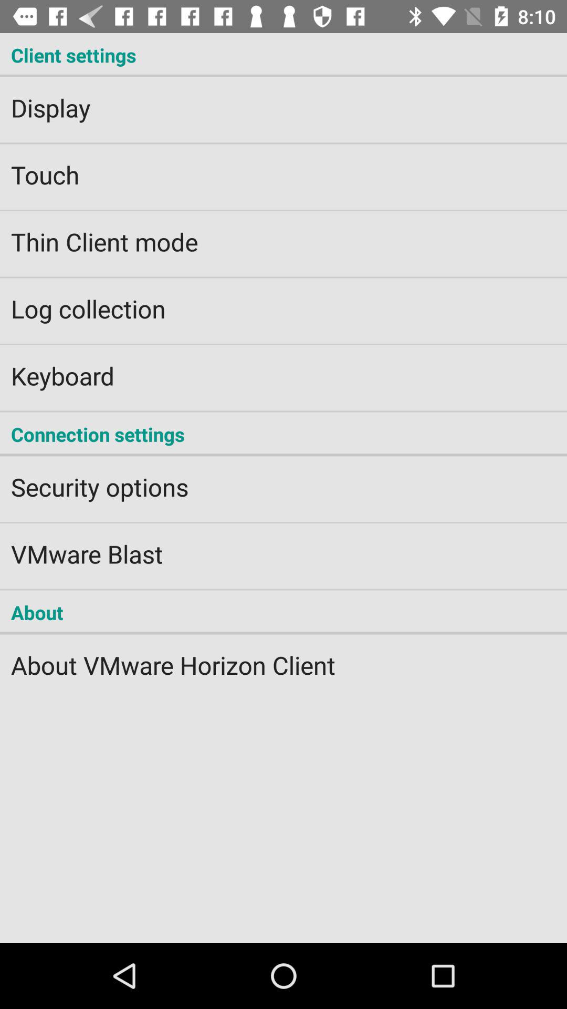  Describe the element at coordinates (283, 55) in the screenshot. I see `choose icon above display icon` at that location.